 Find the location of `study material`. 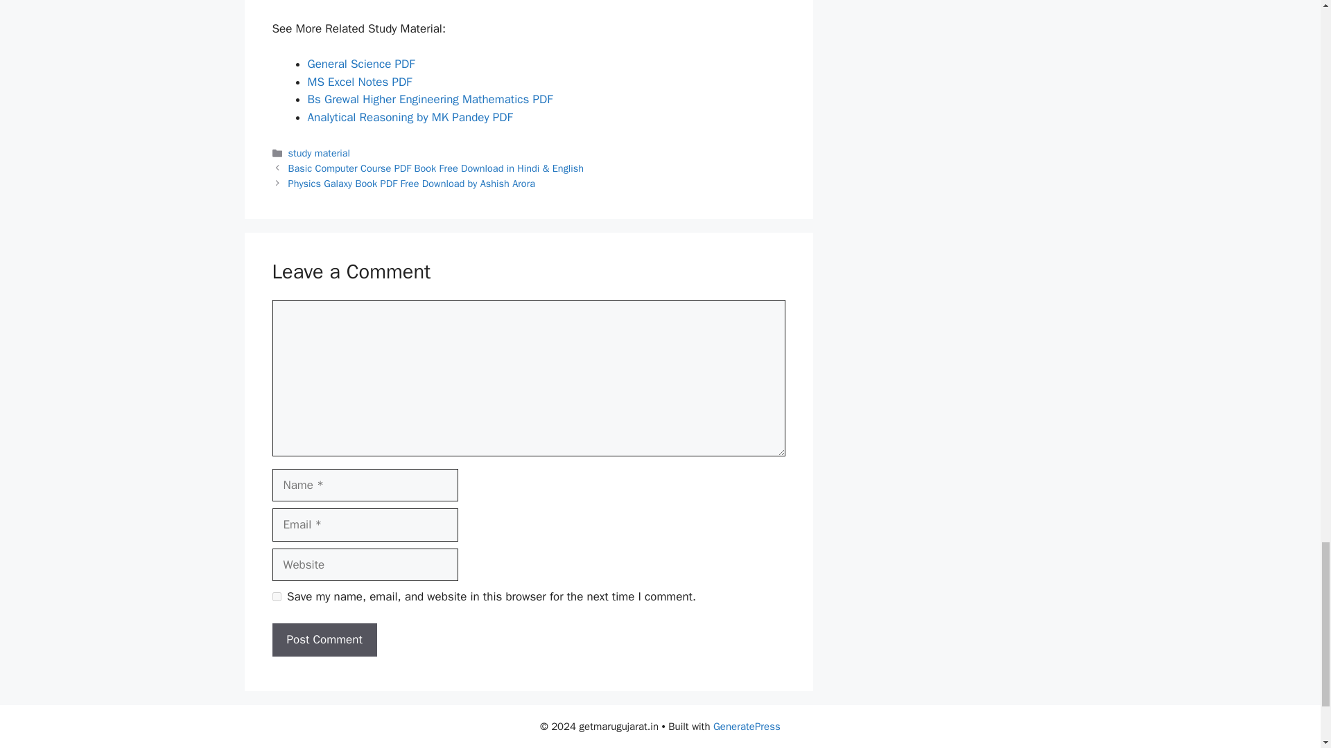

study material is located at coordinates (319, 152).